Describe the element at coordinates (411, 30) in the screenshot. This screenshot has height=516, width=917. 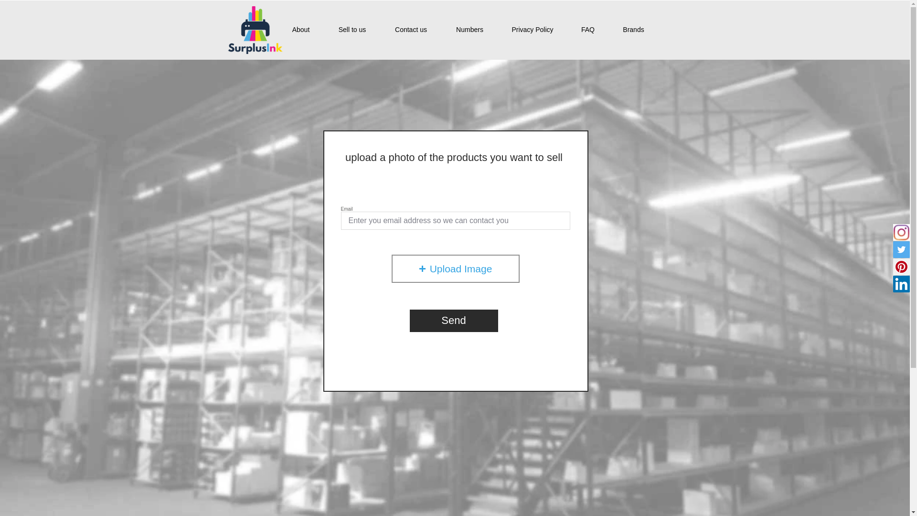
I see `Contact us` at that location.